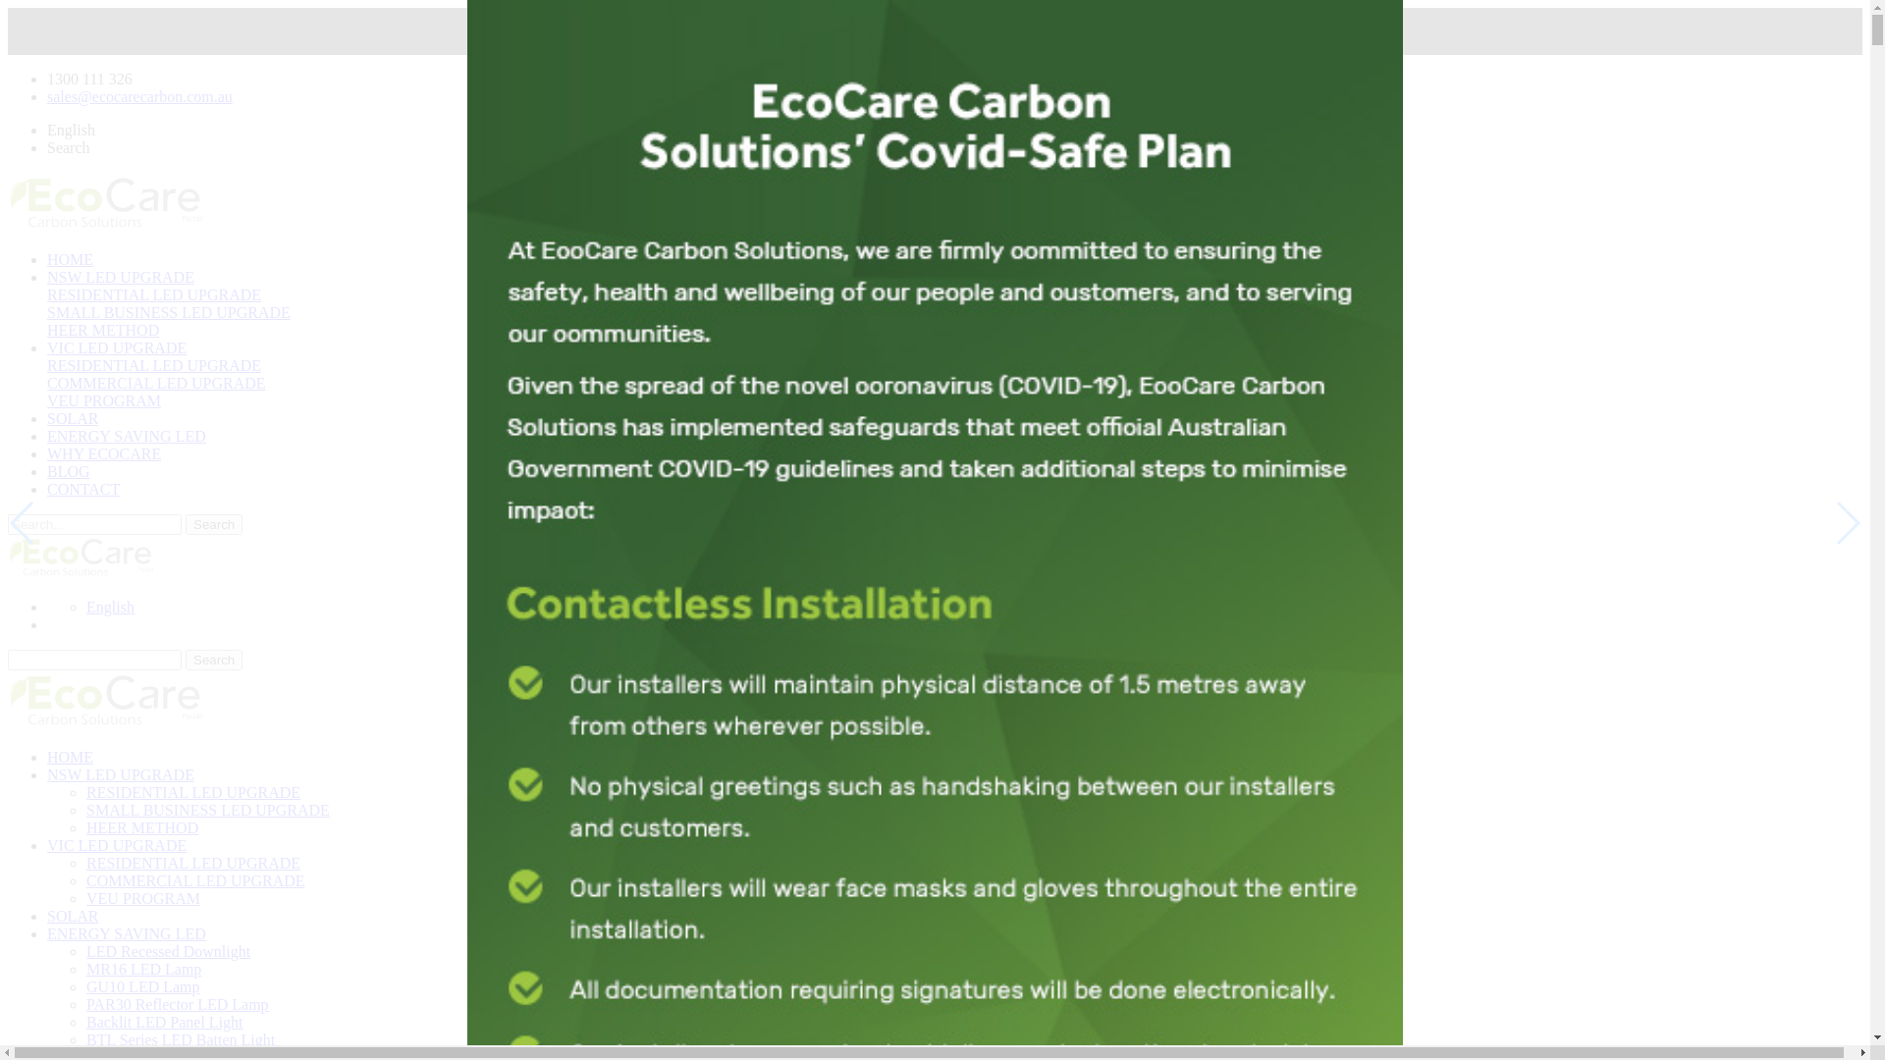 The image size is (1885, 1060). Describe the element at coordinates (110, 607) in the screenshot. I see `English` at that location.